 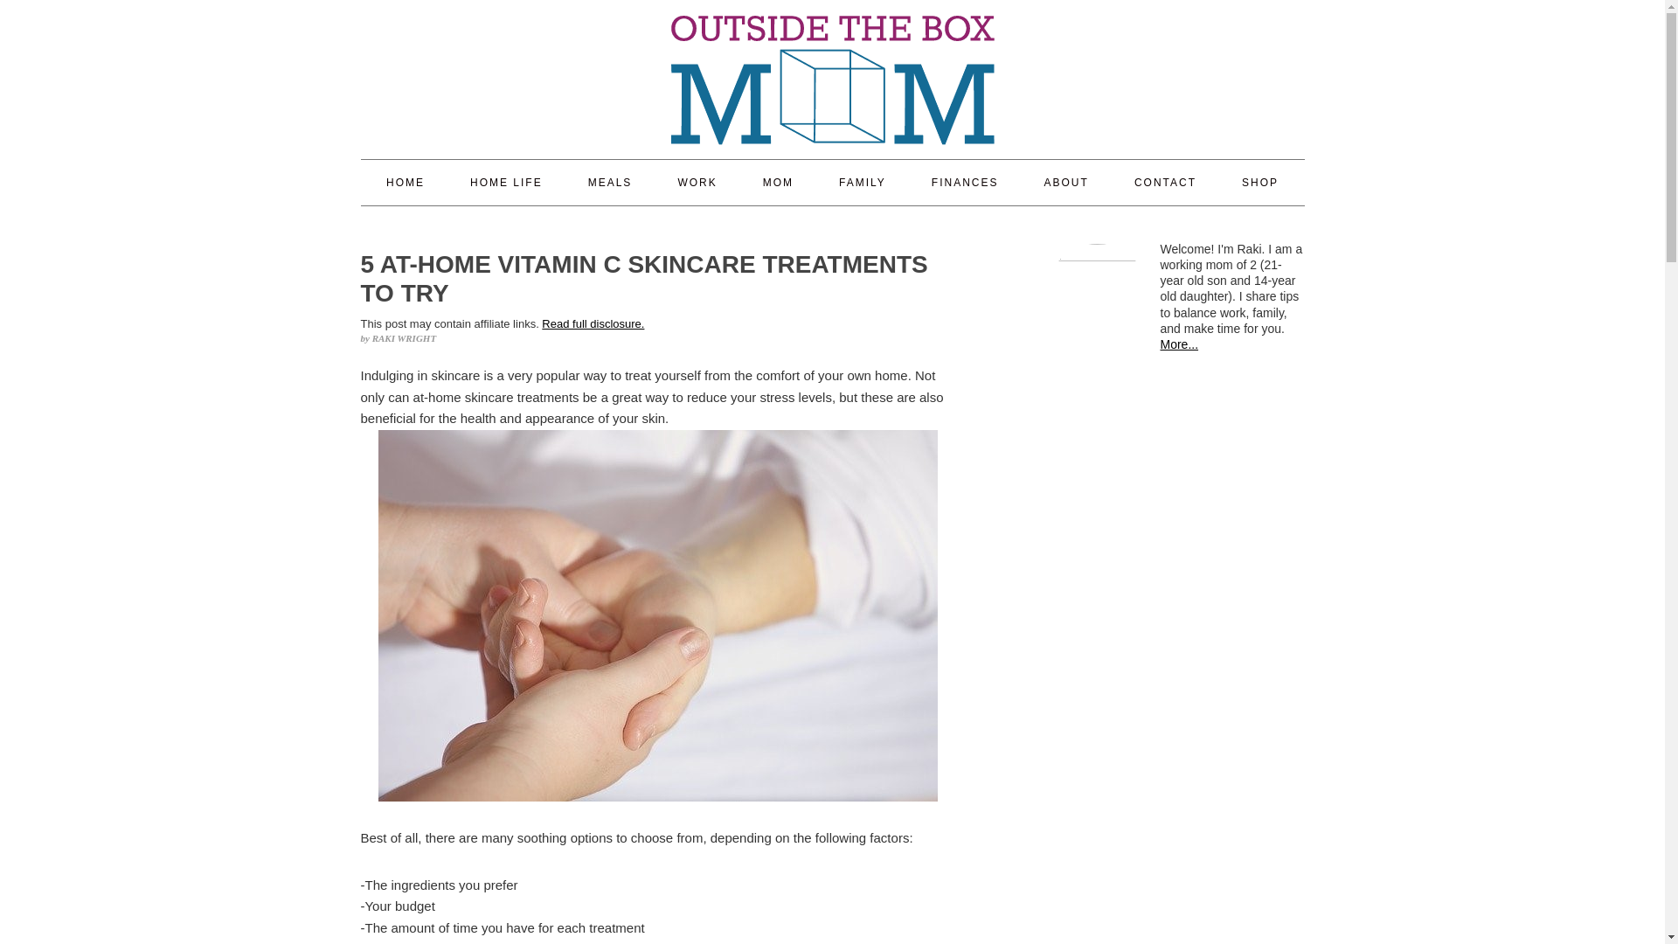 What do you see at coordinates (697, 182) in the screenshot?
I see `WORK` at bounding box center [697, 182].